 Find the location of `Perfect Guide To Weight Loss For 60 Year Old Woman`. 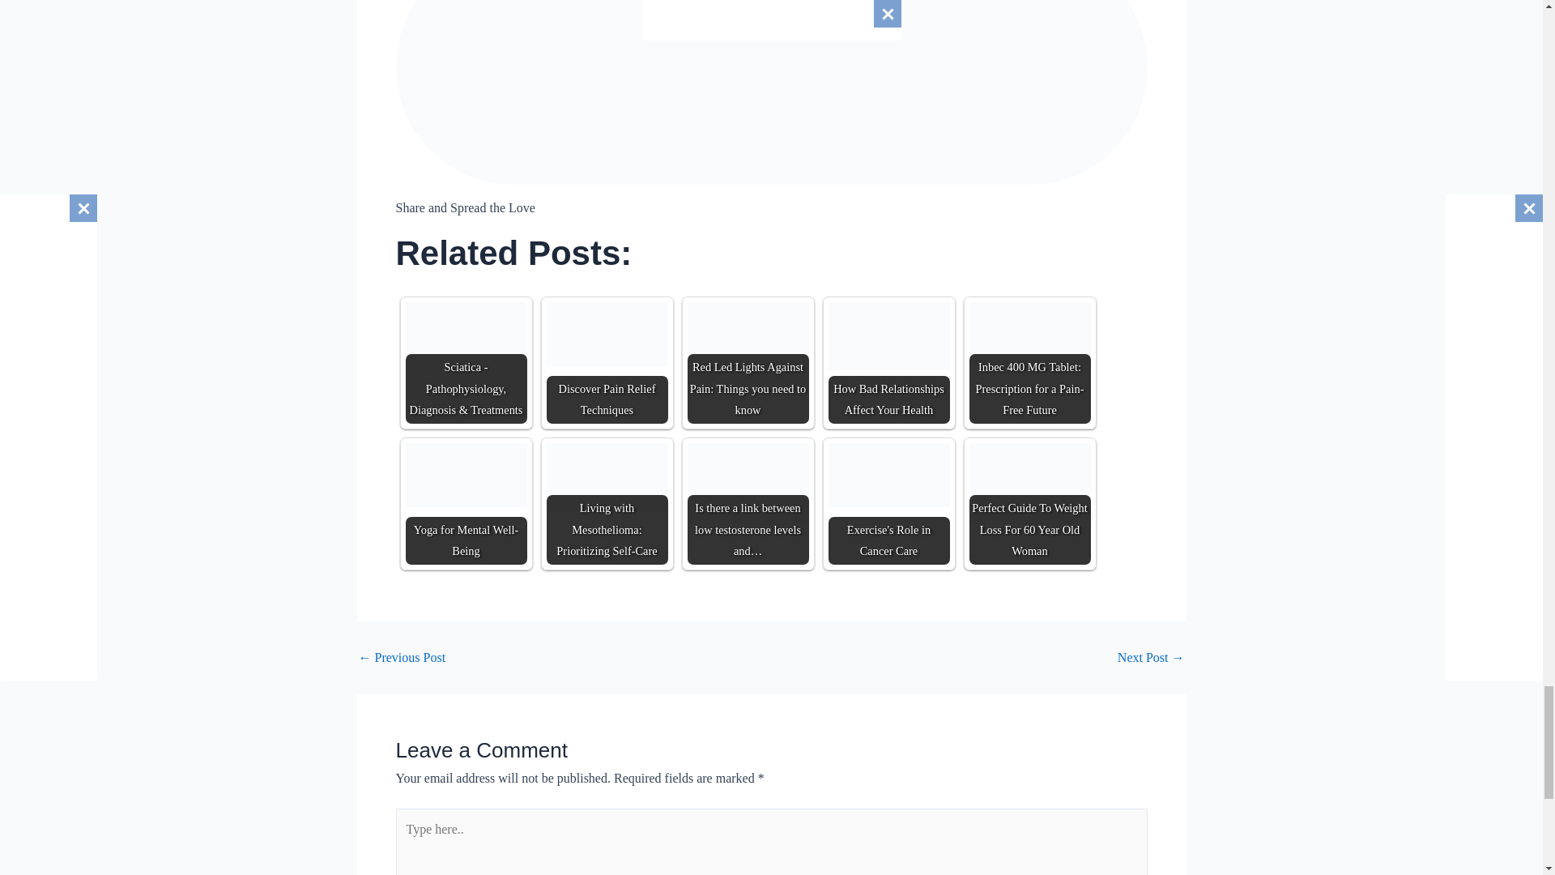

Perfect Guide To Weight Loss For 60 Year Old Woman is located at coordinates (1029, 503).